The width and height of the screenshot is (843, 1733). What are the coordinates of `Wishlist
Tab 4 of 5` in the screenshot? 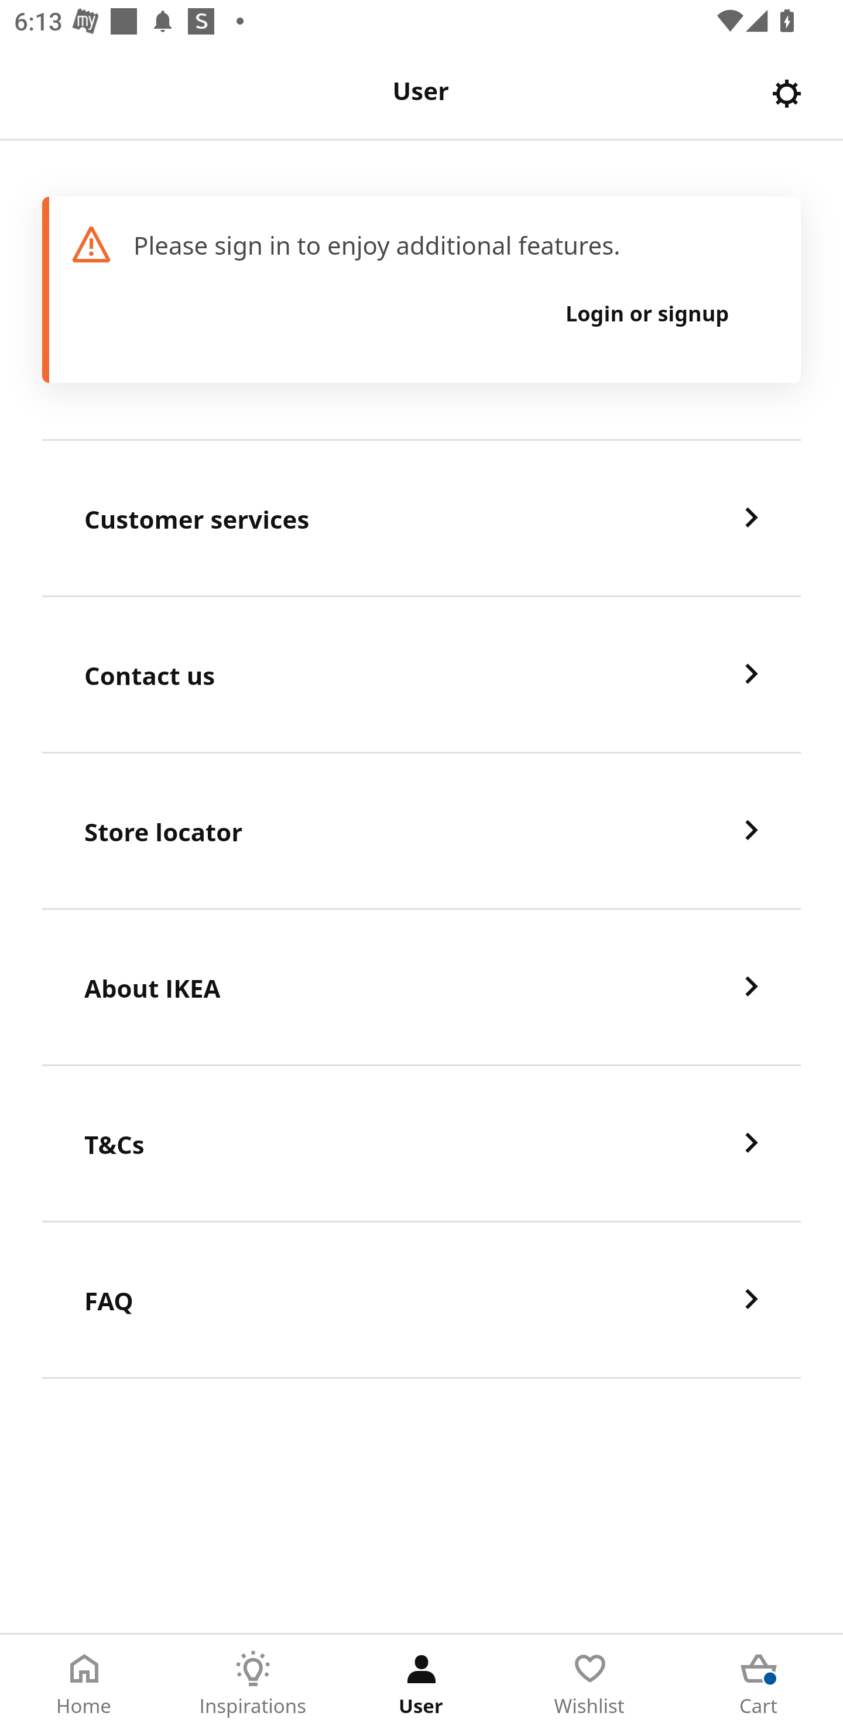 It's located at (590, 1684).